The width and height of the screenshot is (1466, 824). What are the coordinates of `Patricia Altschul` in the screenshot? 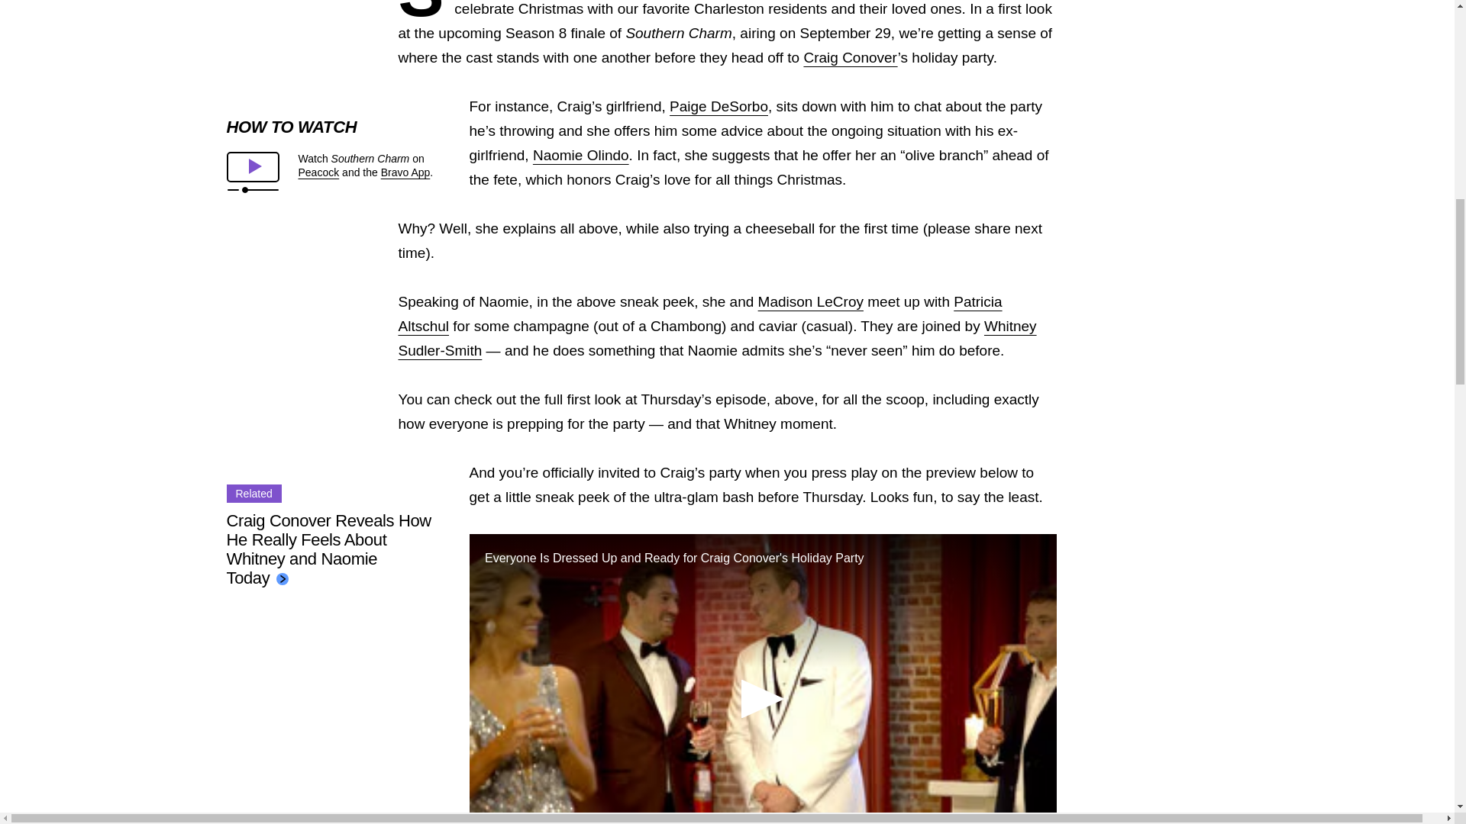 It's located at (701, 314).